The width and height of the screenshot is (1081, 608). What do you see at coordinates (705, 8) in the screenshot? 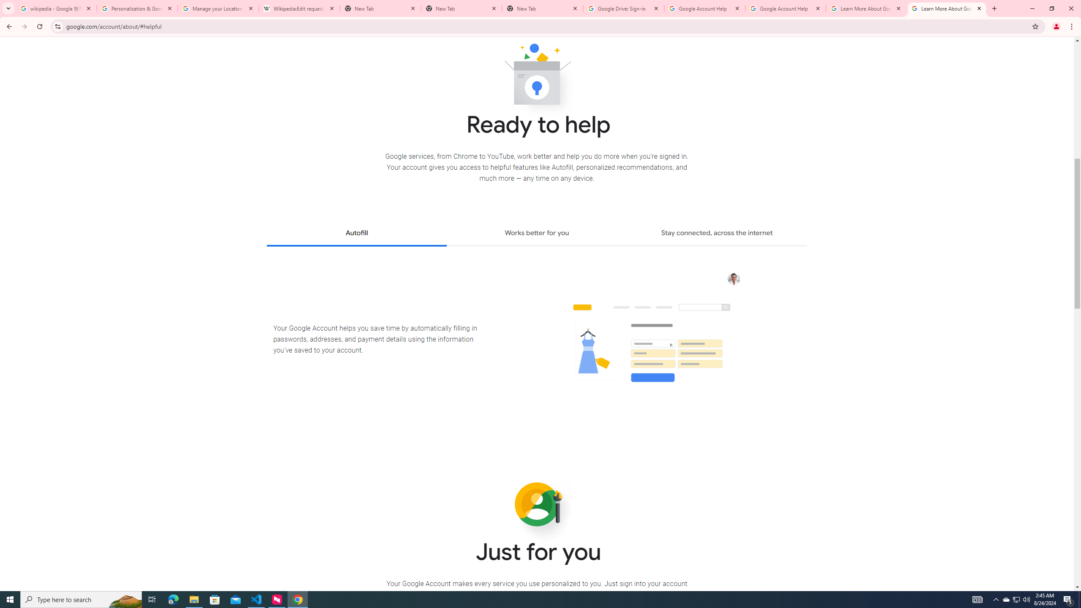
I see `Google Account Help` at bounding box center [705, 8].